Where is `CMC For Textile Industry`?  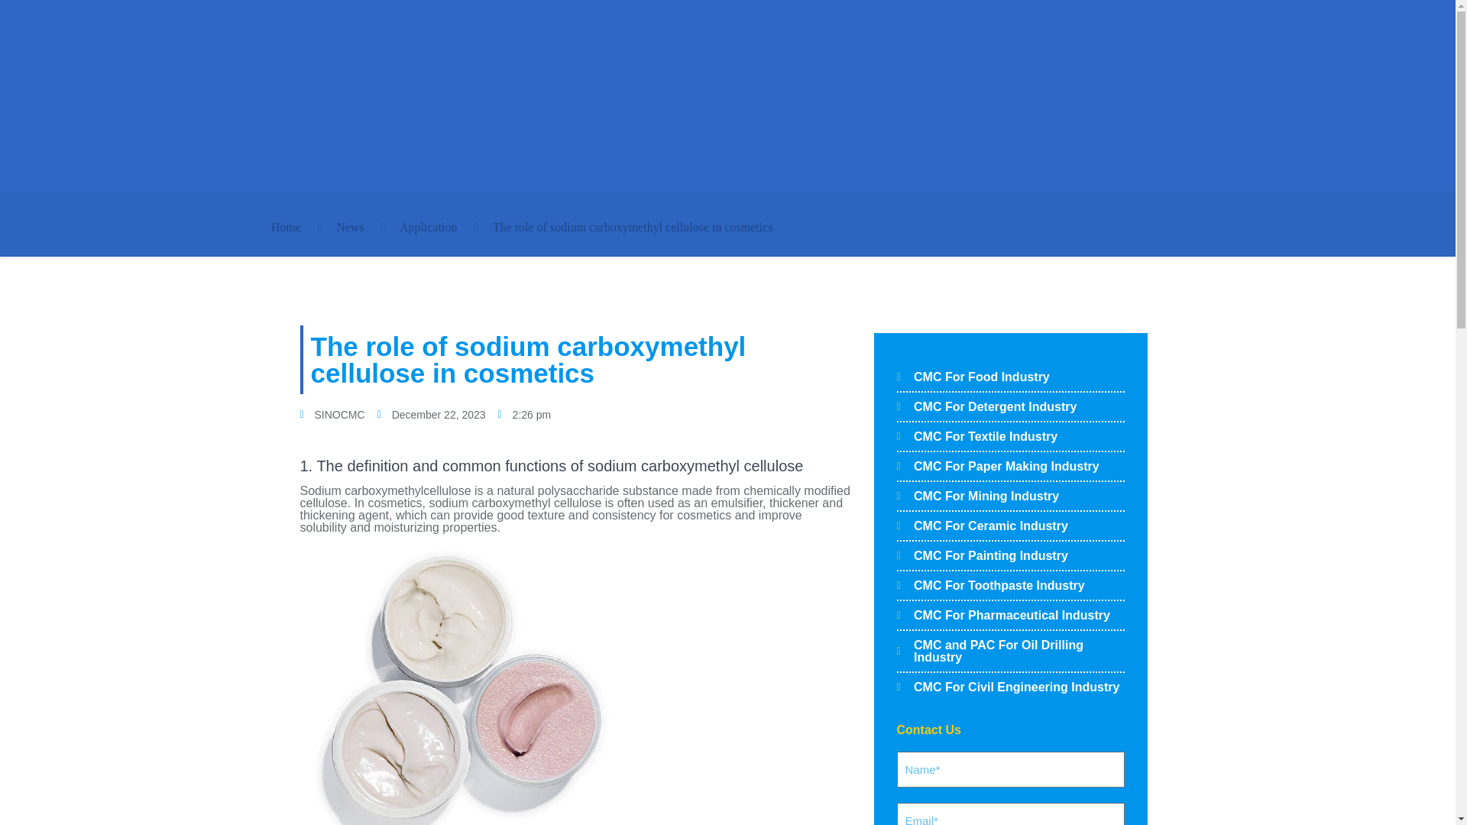 CMC For Textile Industry is located at coordinates (1010, 436).